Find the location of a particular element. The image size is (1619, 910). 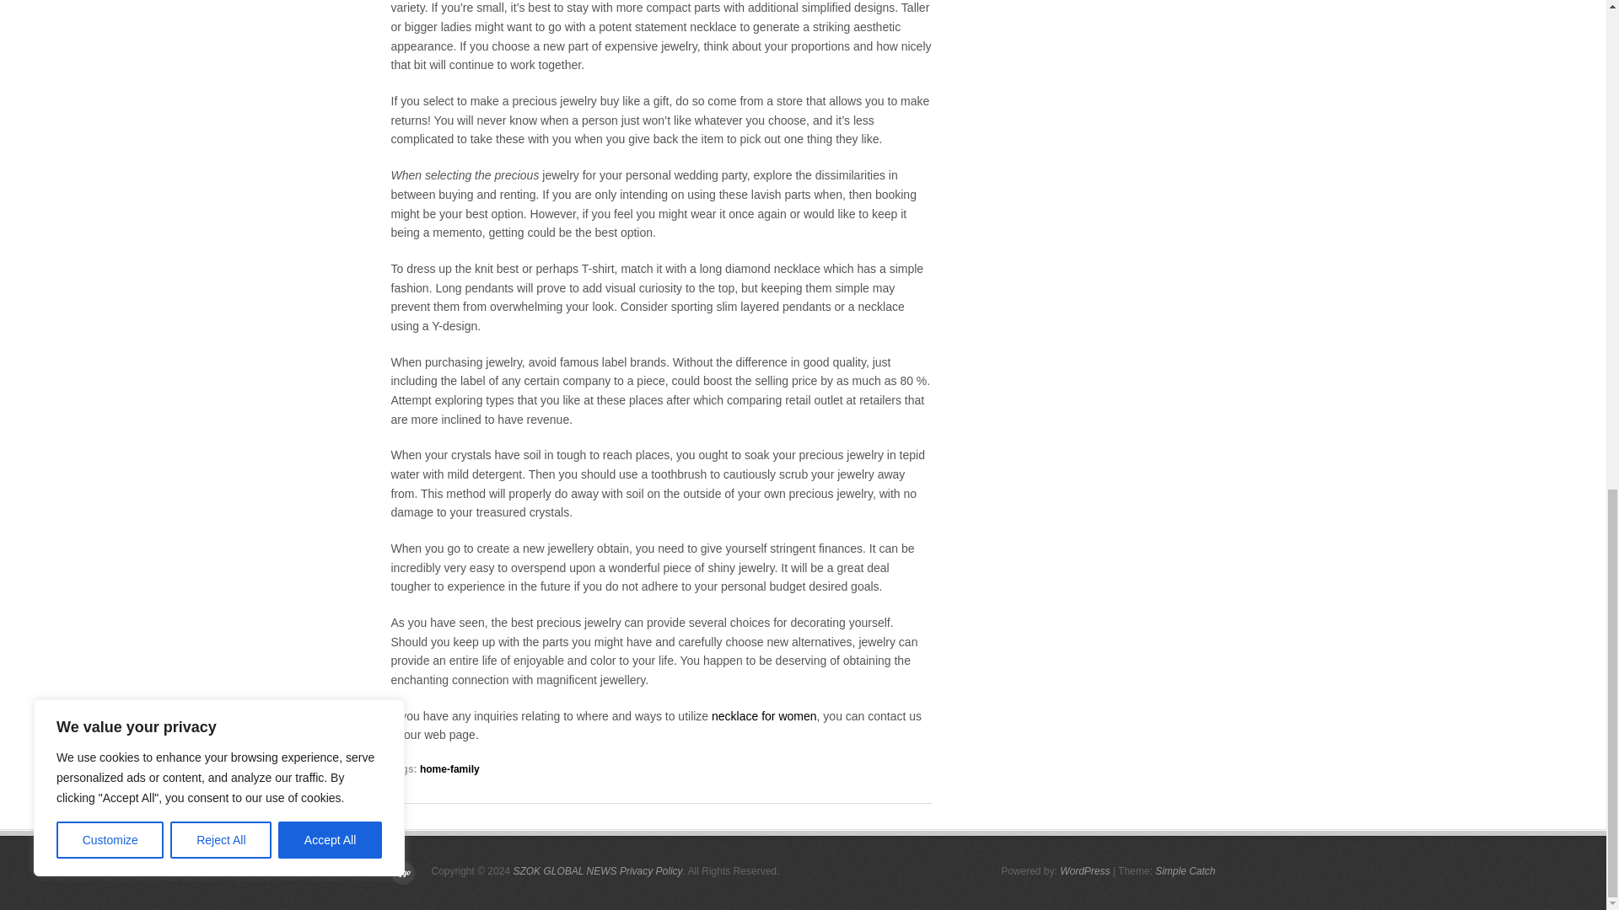

WordPress is located at coordinates (1084, 871).